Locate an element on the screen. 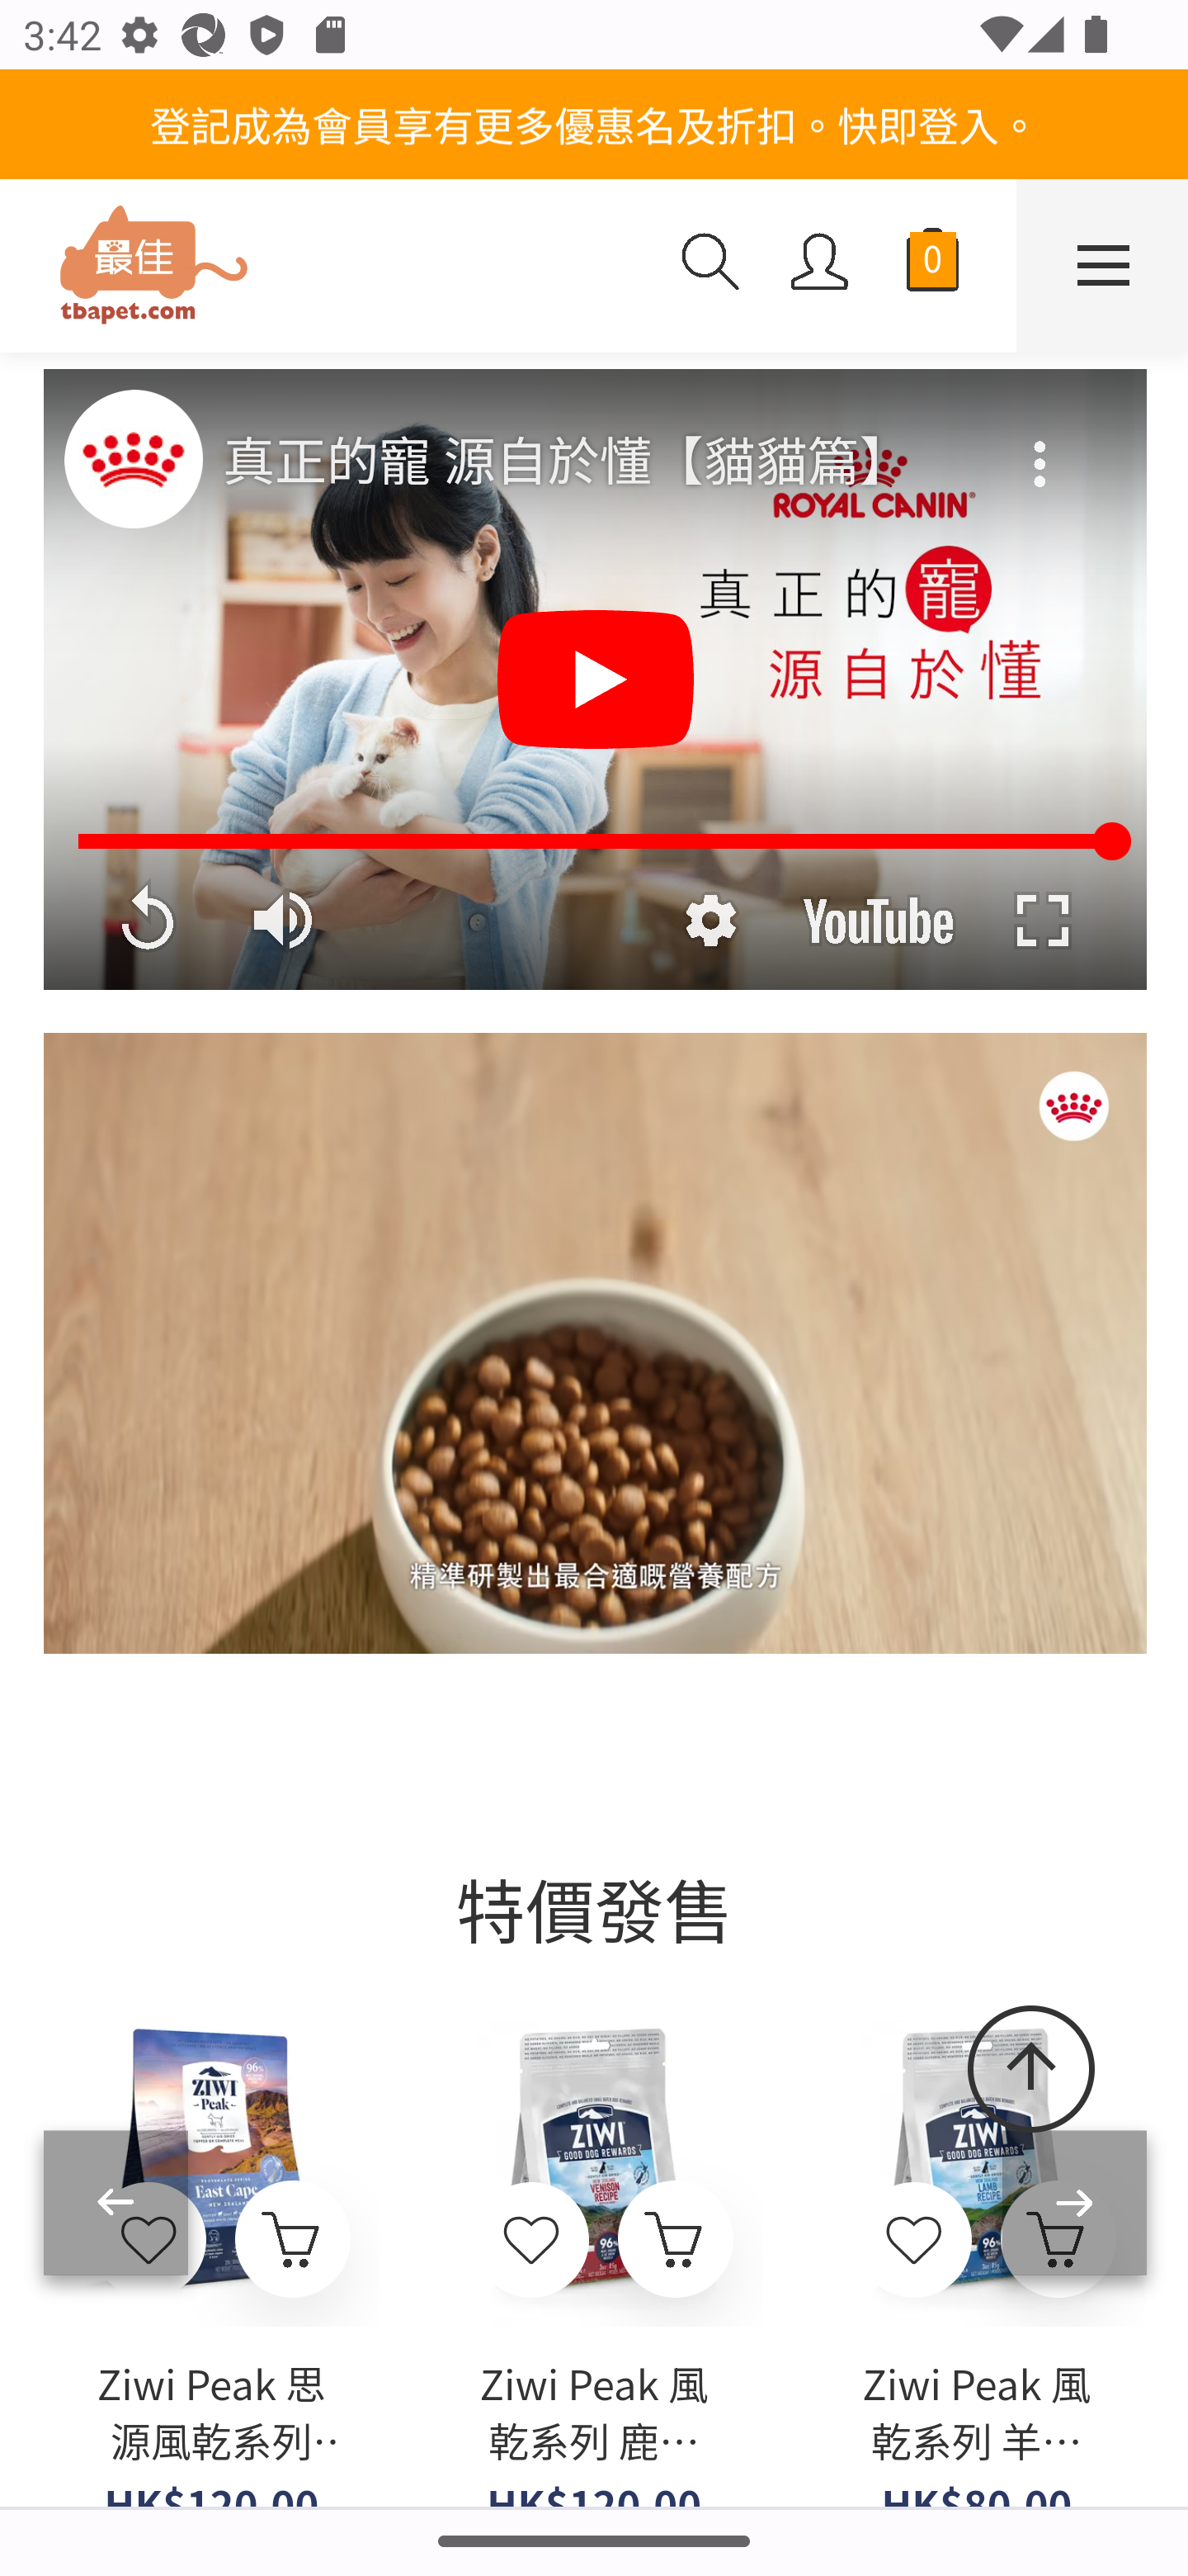  真正的寵 源自於懂【貓貓篇】 is located at coordinates (597, 462).